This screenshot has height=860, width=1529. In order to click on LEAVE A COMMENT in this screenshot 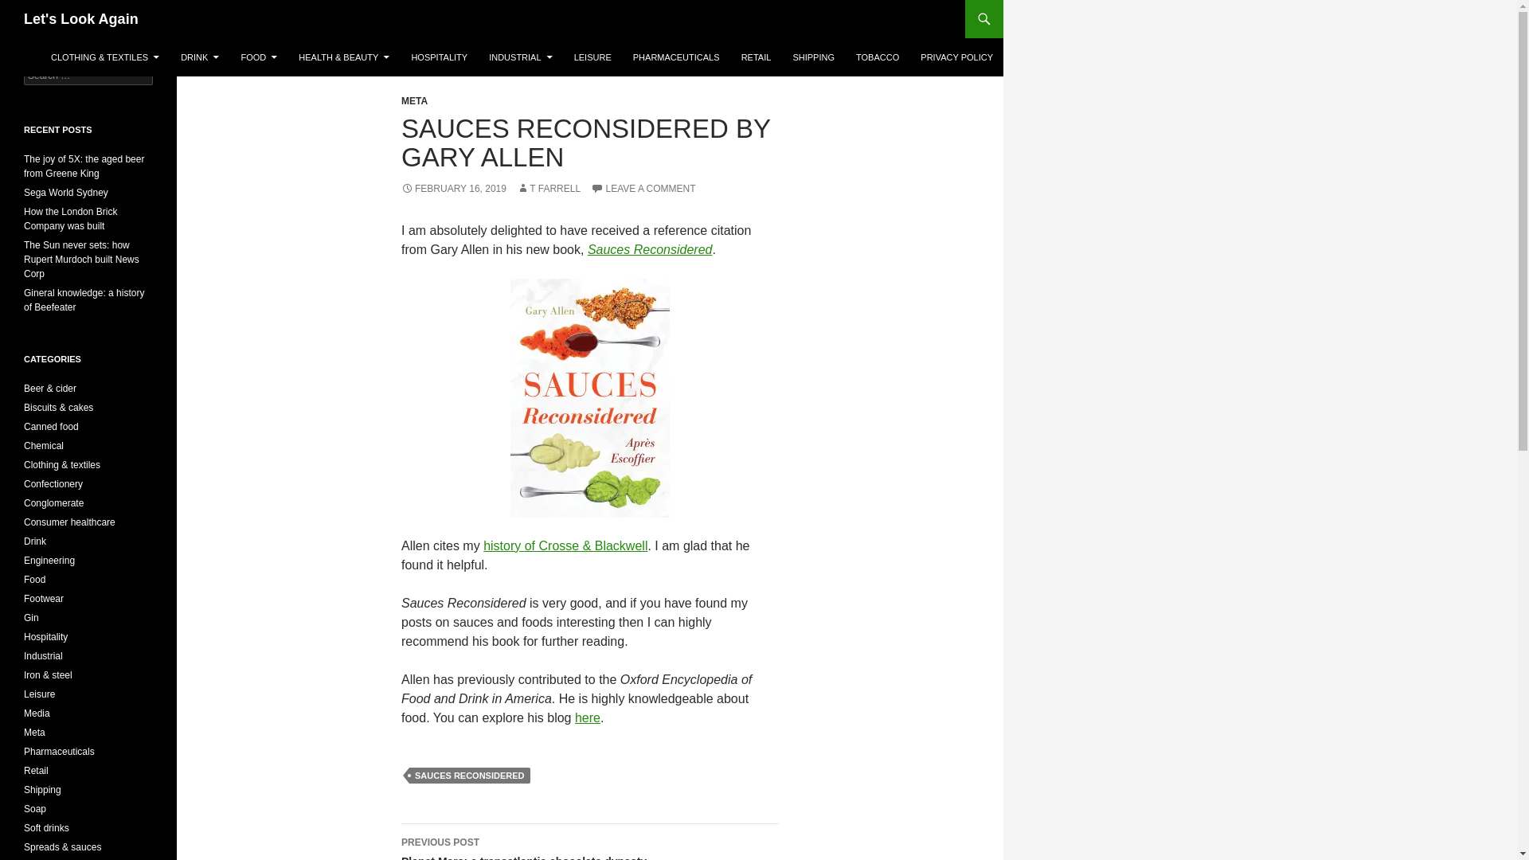, I will do `click(676, 57)`.